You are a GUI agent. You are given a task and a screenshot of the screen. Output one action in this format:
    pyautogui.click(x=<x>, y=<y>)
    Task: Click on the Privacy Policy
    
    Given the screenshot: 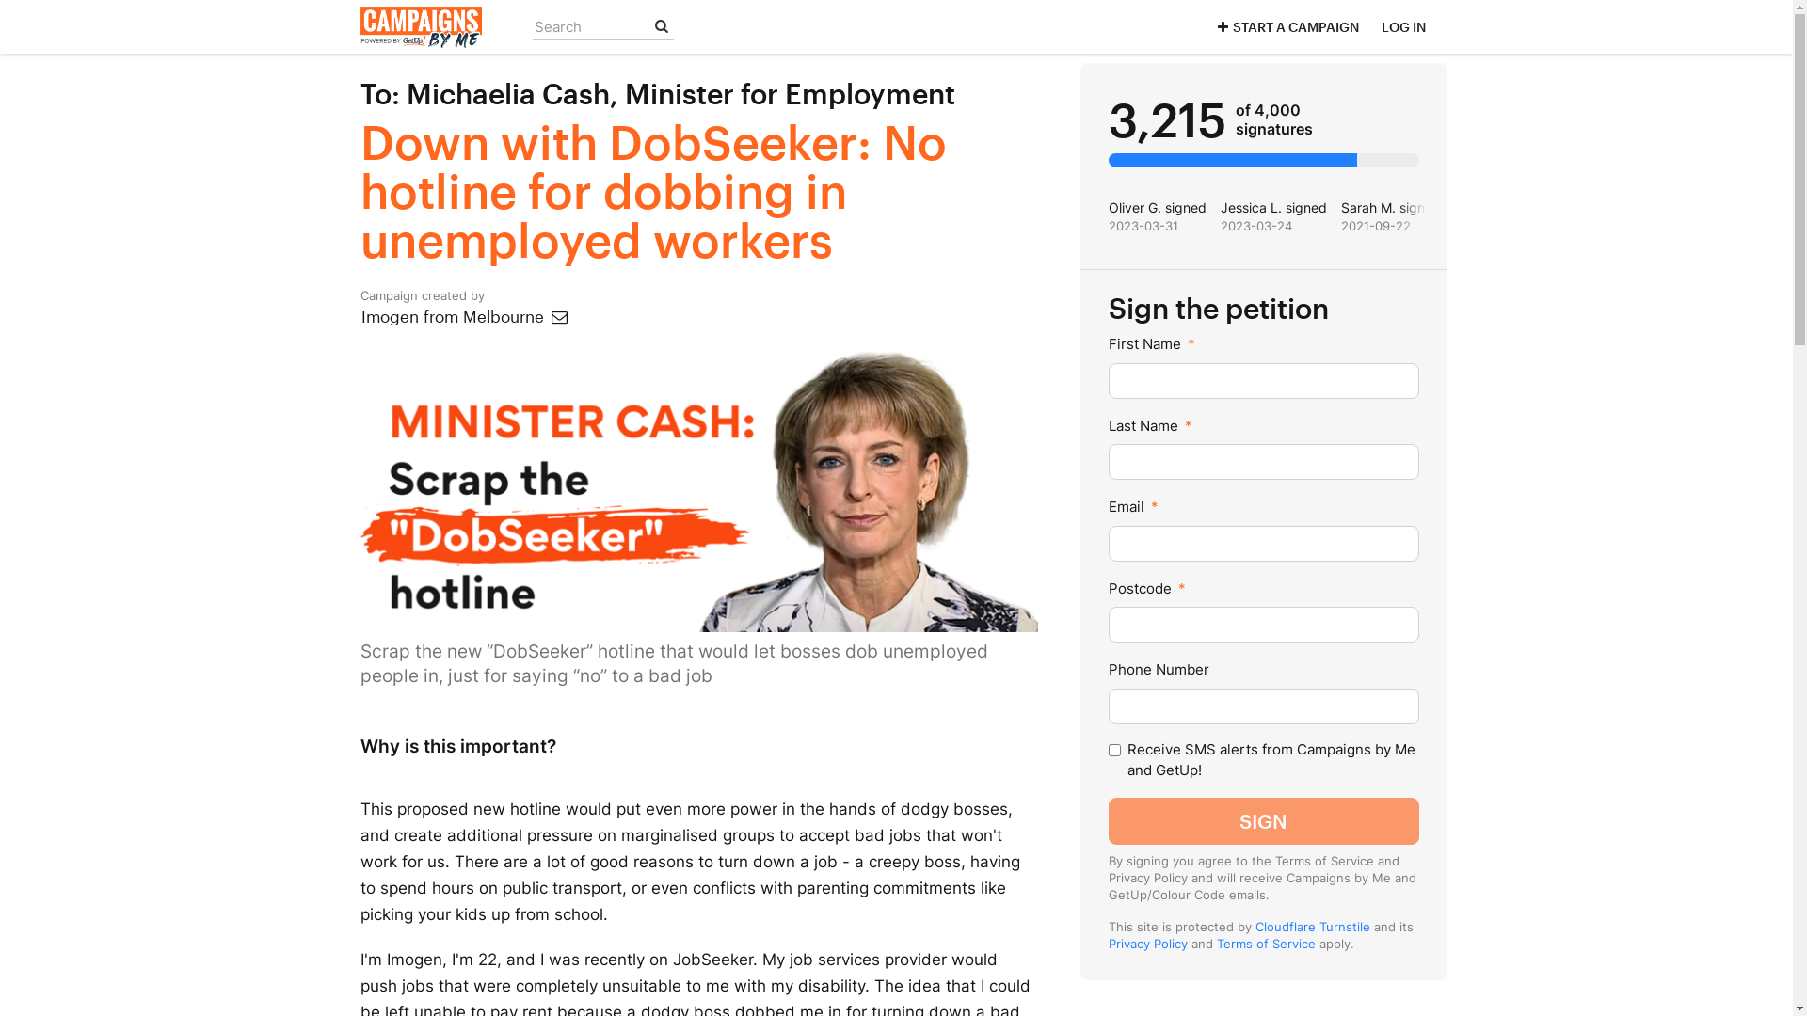 What is the action you would take?
    pyautogui.click(x=1148, y=944)
    